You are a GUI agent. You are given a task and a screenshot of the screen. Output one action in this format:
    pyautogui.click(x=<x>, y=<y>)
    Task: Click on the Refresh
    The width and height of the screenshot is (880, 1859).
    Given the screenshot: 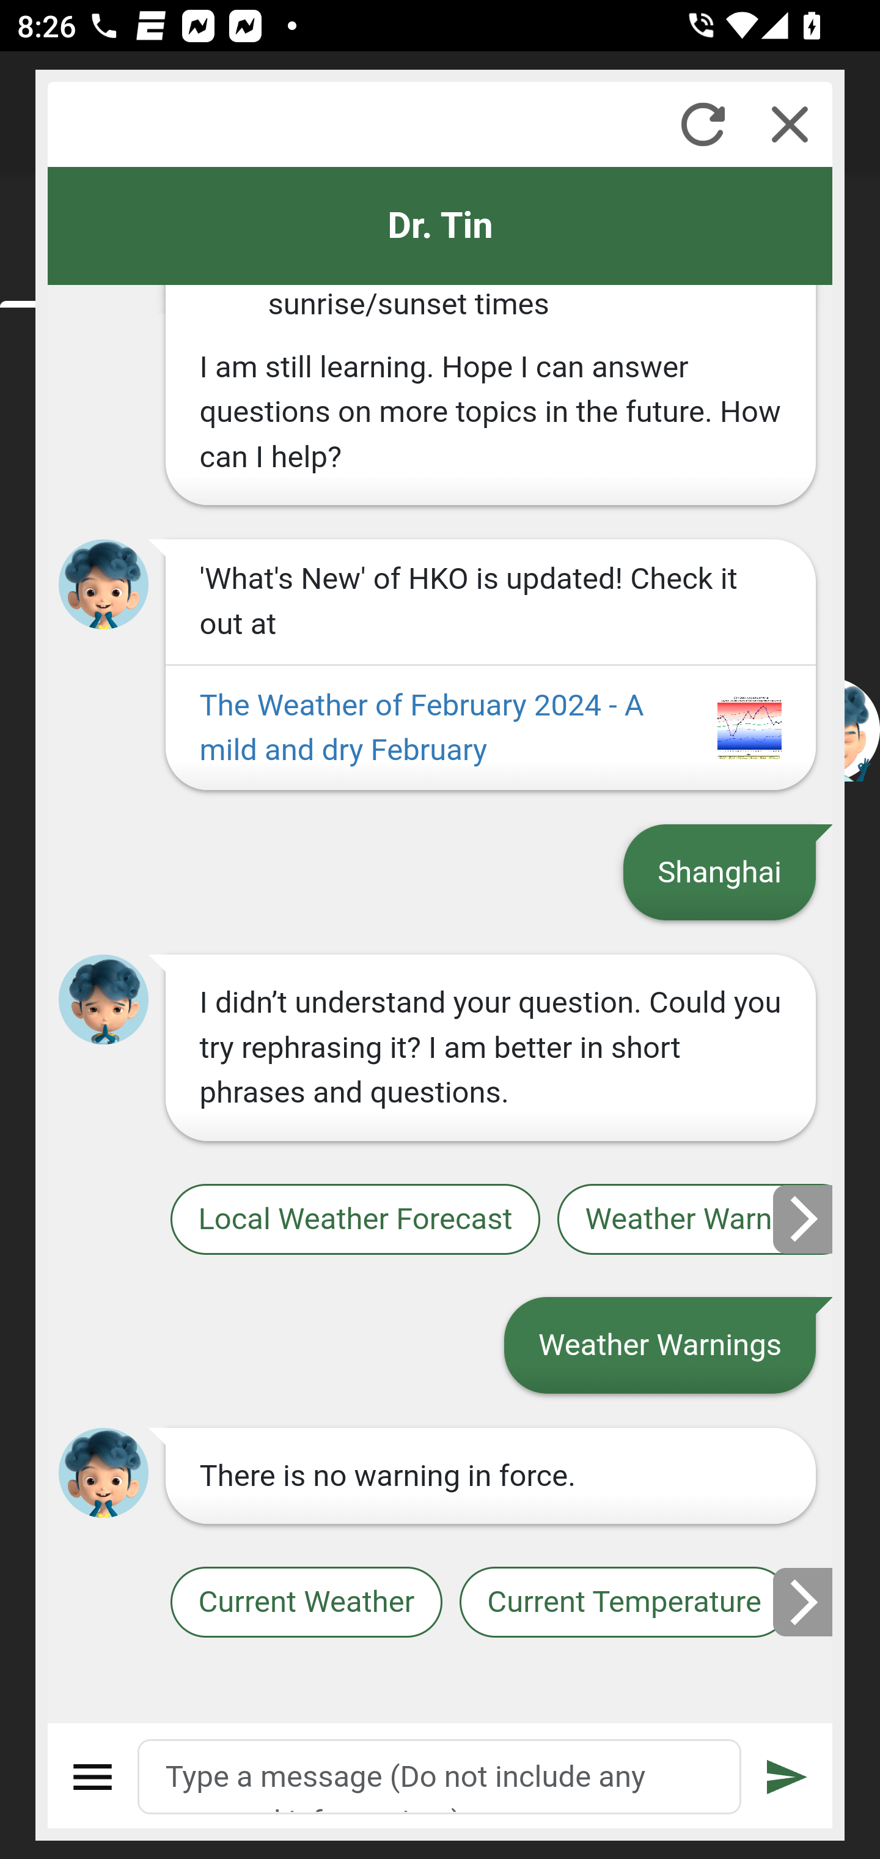 What is the action you would take?
    pyautogui.click(x=703, y=124)
    